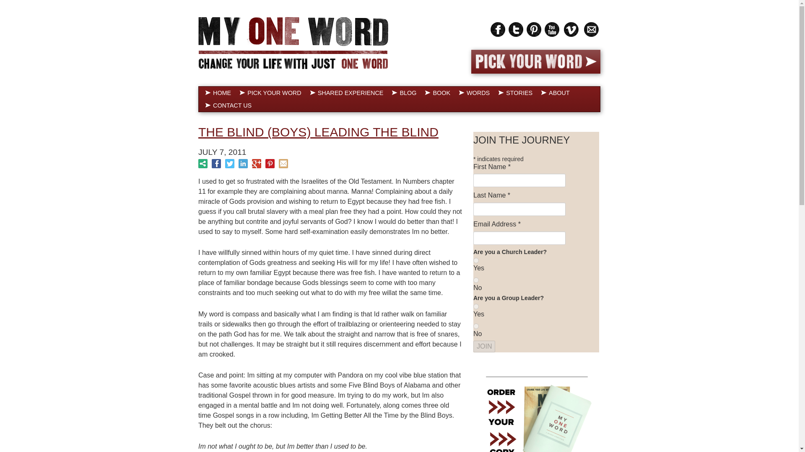 The height and width of the screenshot is (452, 805). What do you see at coordinates (515, 93) in the screenshot?
I see `STORIES` at bounding box center [515, 93].